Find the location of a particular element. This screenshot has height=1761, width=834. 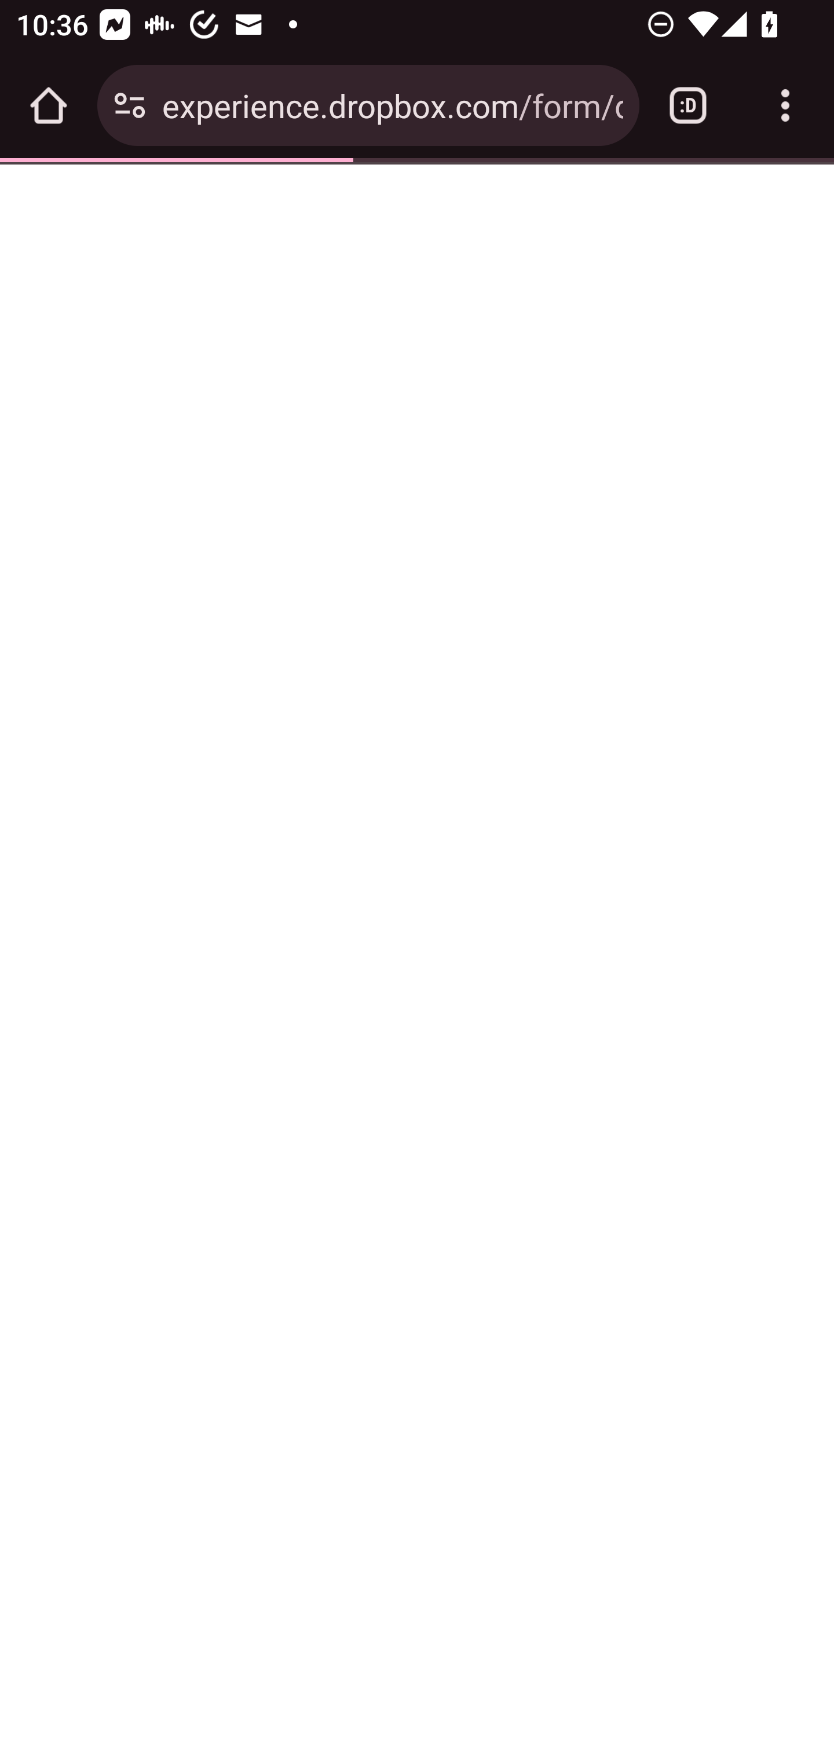

Connection is secure is located at coordinates (130, 105).